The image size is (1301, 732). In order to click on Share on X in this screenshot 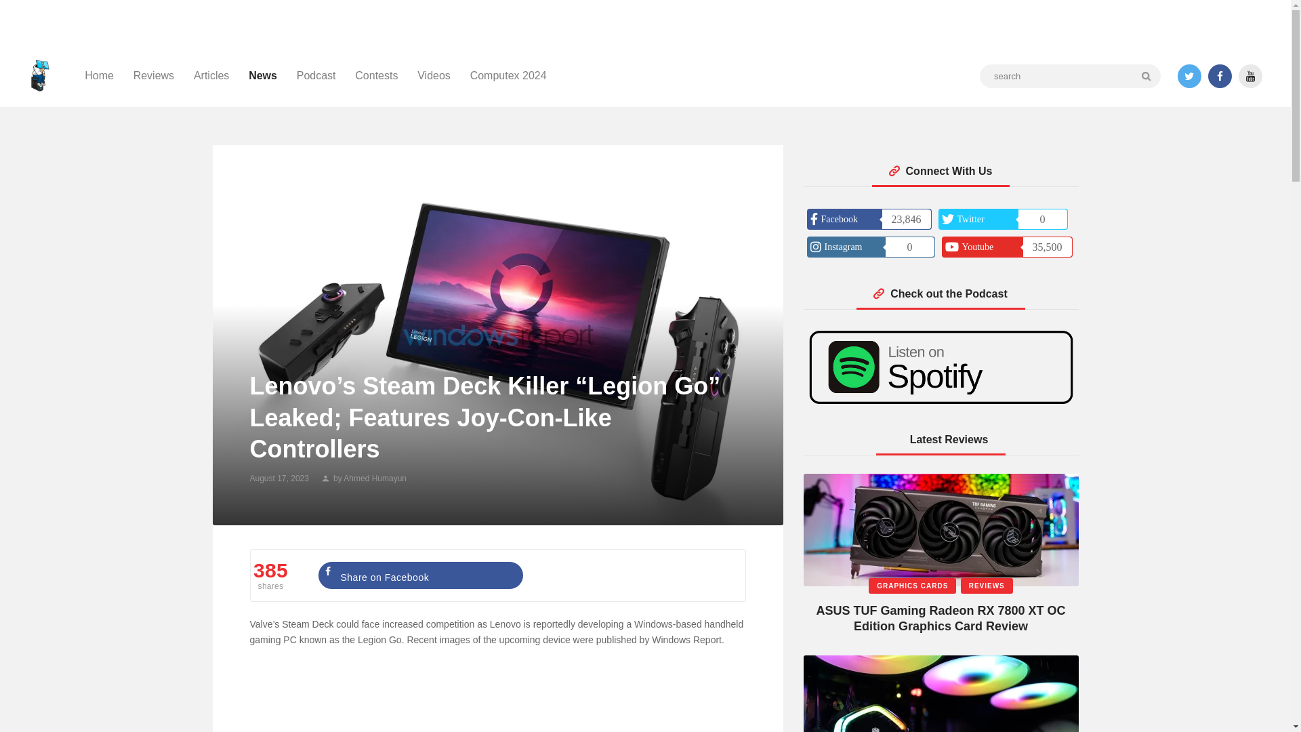, I will do `click(629, 575)`.